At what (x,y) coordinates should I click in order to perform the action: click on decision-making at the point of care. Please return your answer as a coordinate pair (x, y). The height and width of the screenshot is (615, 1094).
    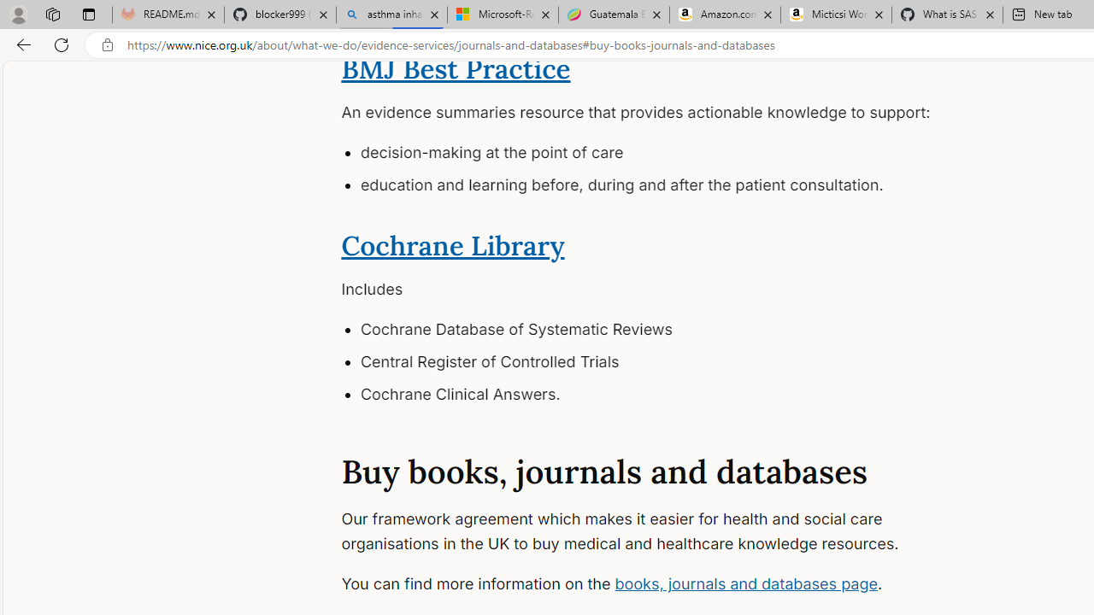
    Looking at the image, I should click on (673, 154).